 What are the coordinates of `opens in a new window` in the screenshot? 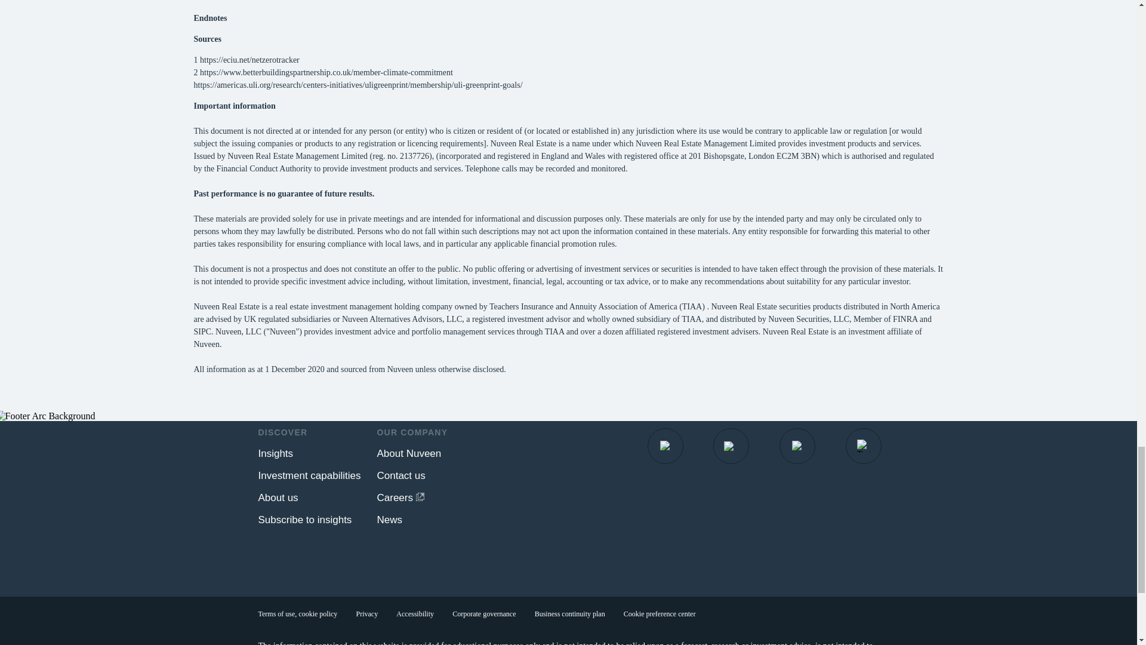 It's located at (400, 498).